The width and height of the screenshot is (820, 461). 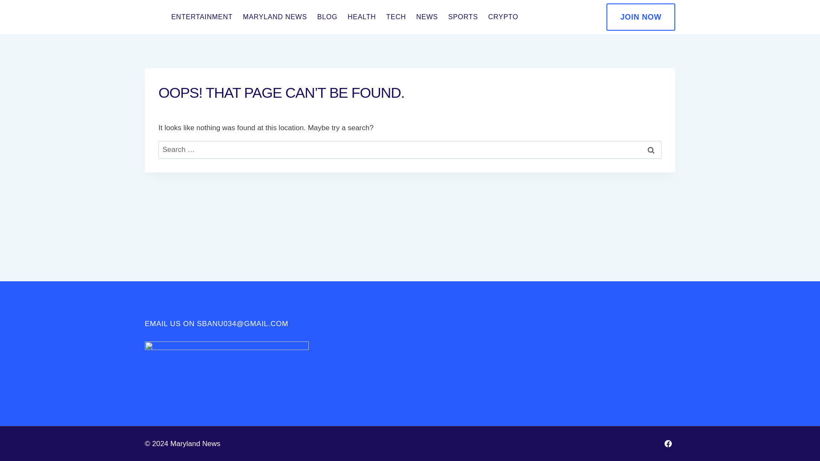 What do you see at coordinates (651, 150) in the screenshot?
I see `Search` at bounding box center [651, 150].